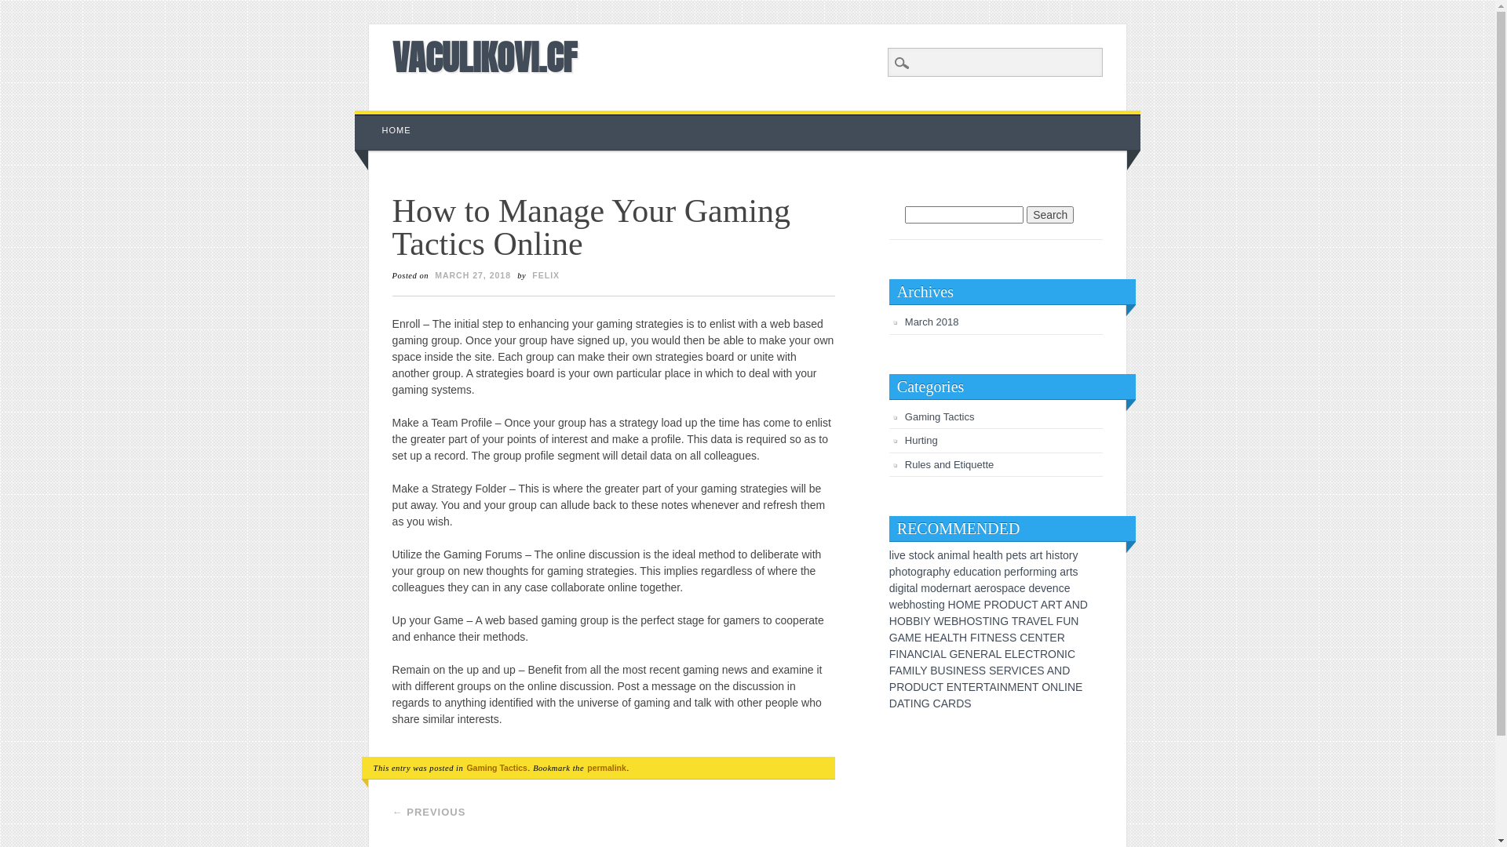  What do you see at coordinates (1029, 654) in the screenshot?
I see `C` at bounding box center [1029, 654].